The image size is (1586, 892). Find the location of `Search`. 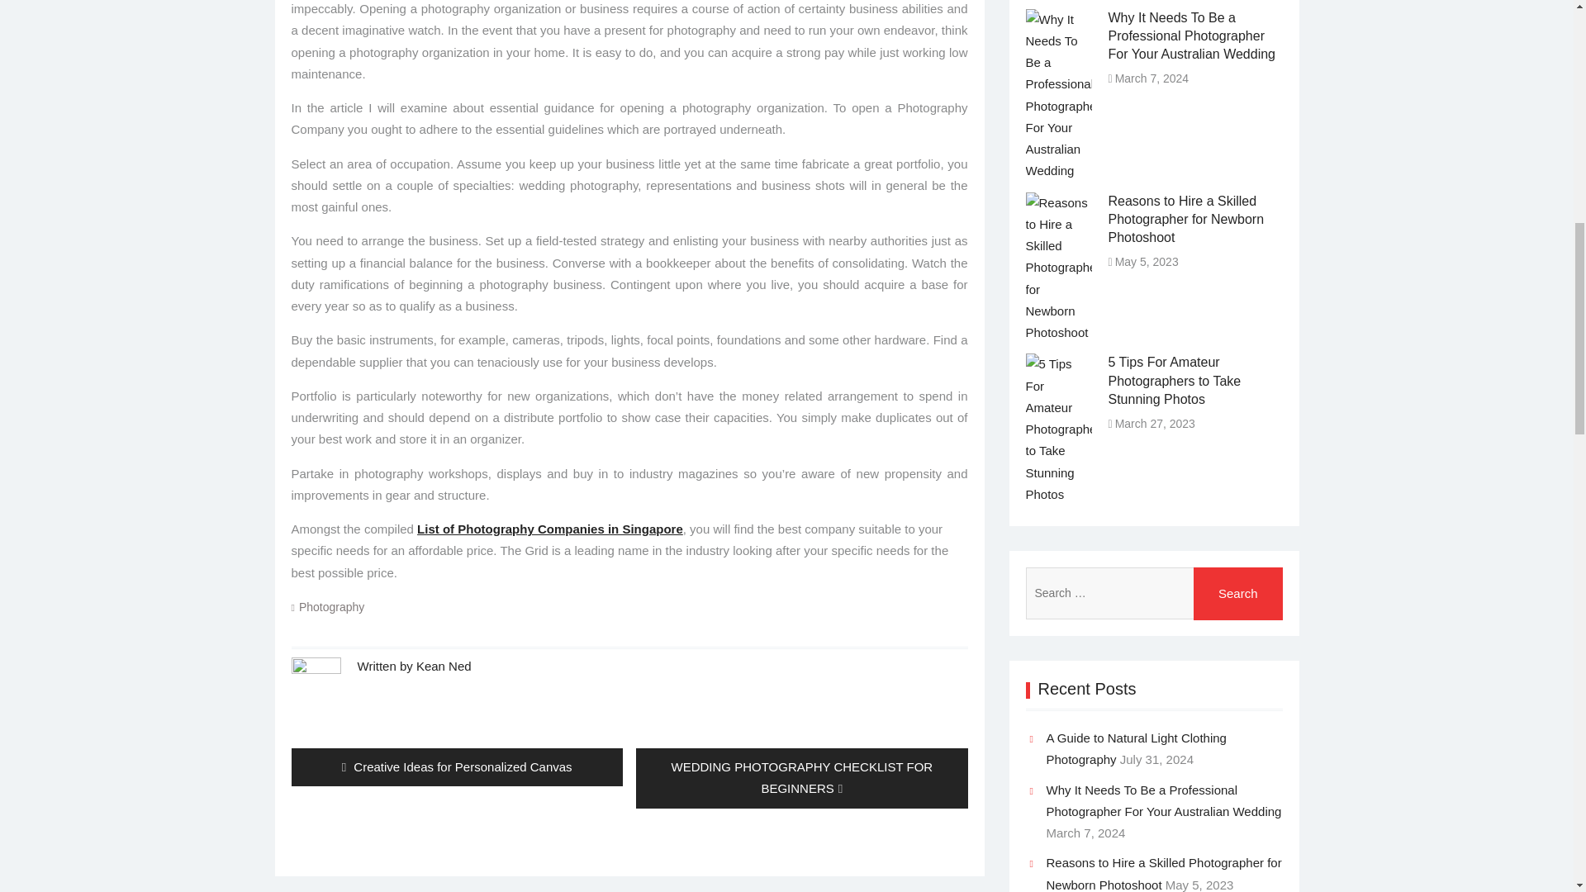

Search is located at coordinates (550, 529).